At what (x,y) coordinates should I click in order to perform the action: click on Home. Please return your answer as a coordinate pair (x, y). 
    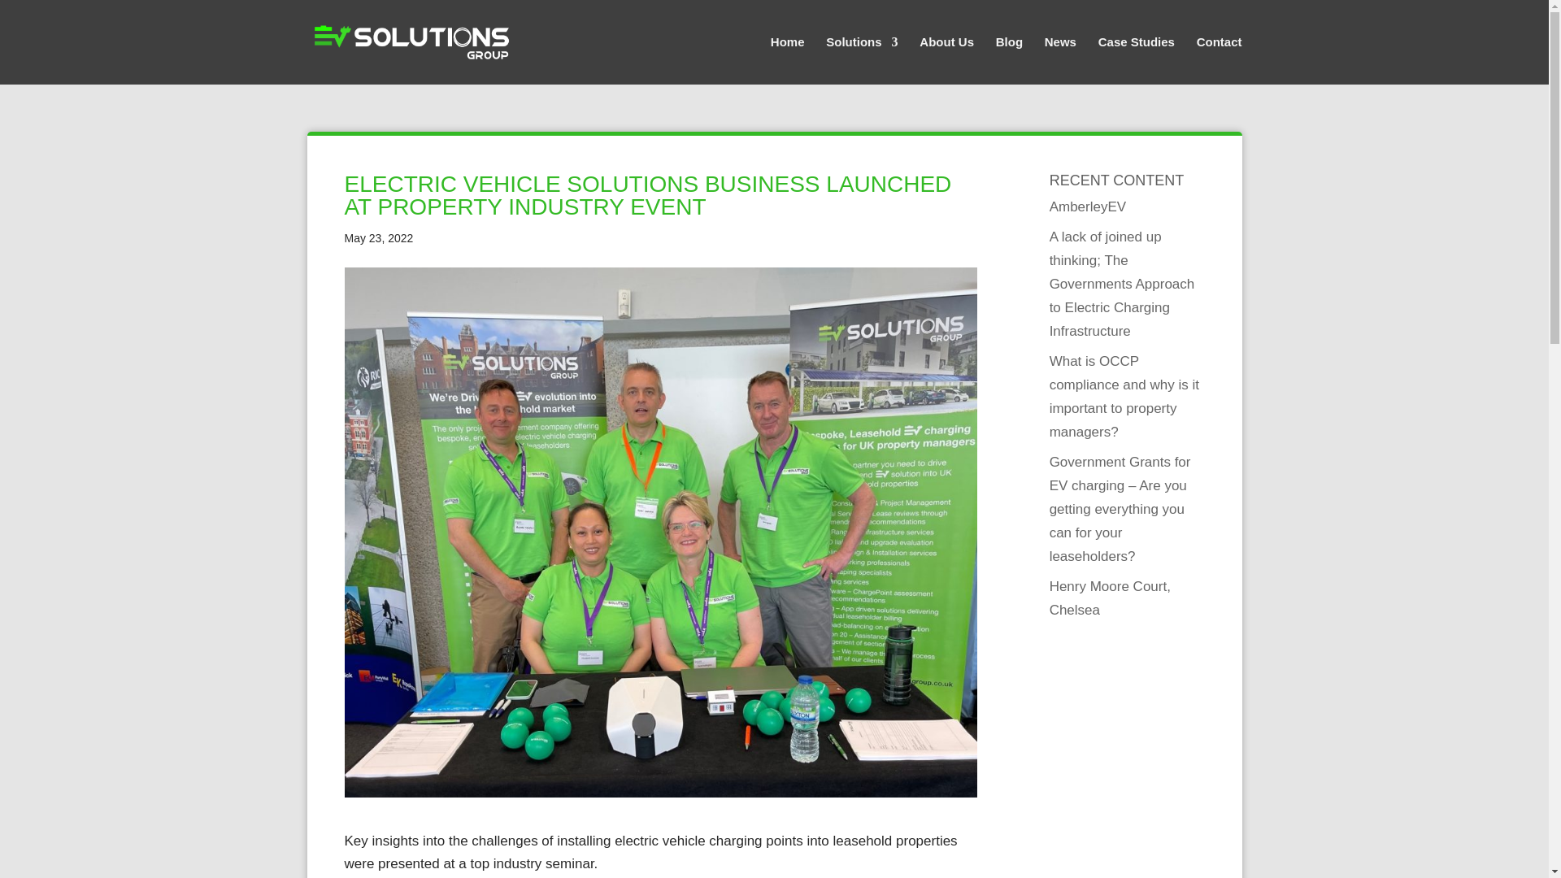
    Looking at the image, I should click on (788, 60).